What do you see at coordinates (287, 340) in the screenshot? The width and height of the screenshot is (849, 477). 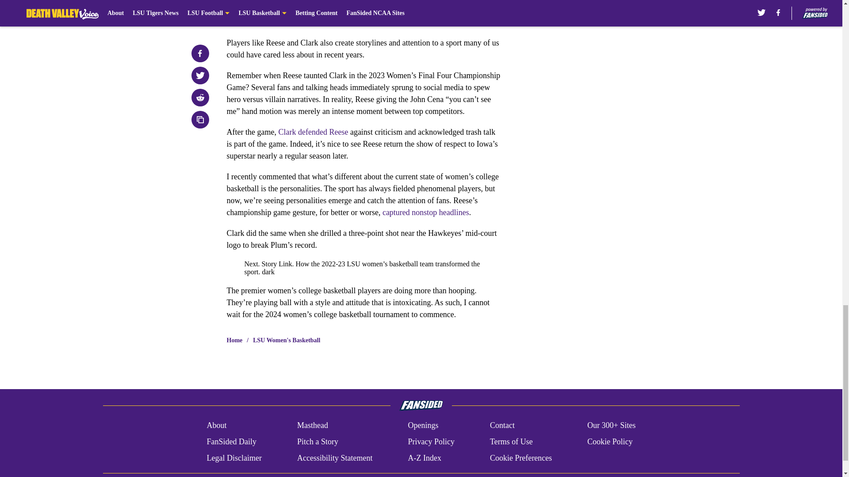 I see `LSU Women's Basketball` at bounding box center [287, 340].